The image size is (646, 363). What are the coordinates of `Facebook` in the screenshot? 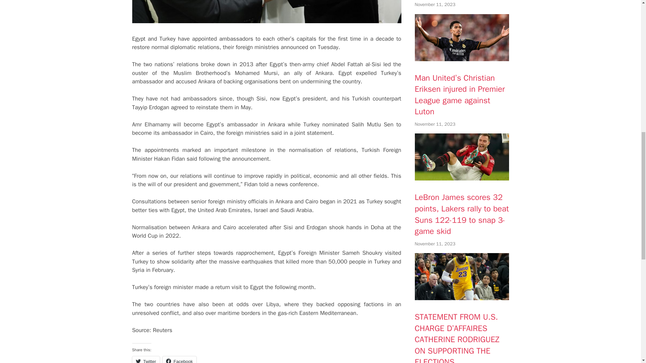 It's located at (179, 360).